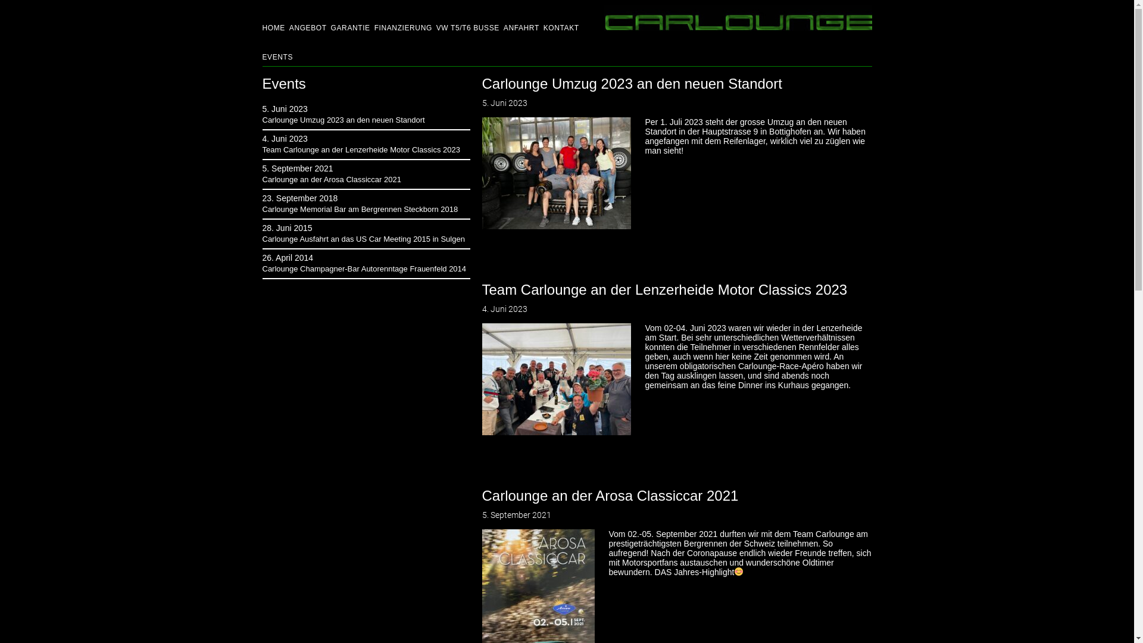 This screenshot has width=1143, height=643. Describe the element at coordinates (351, 19) in the screenshot. I see `GARANTIE` at that location.